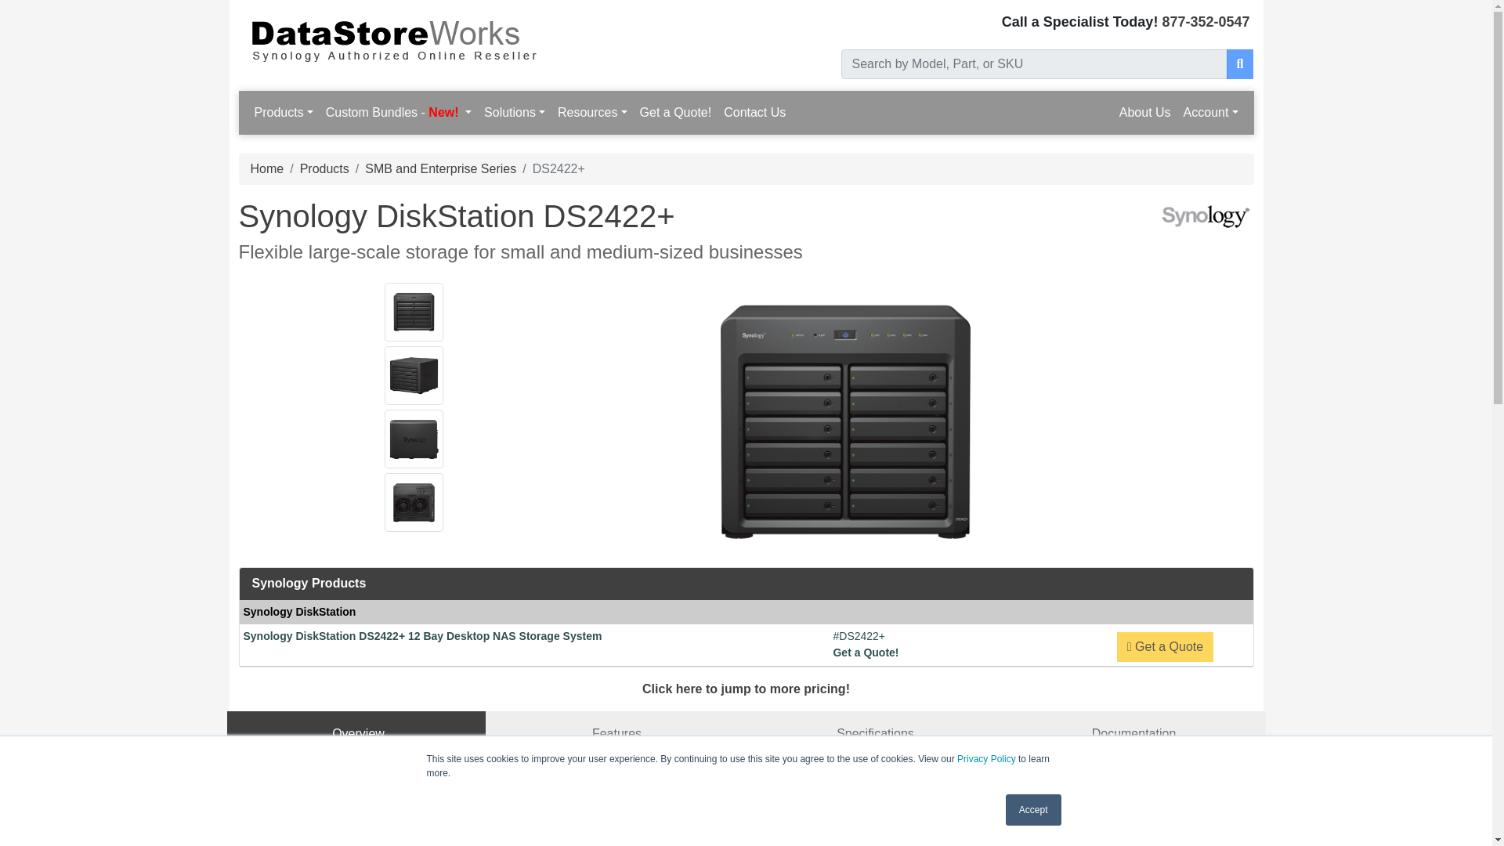 The width and height of the screenshot is (1504, 846). I want to click on Products, so click(284, 113).